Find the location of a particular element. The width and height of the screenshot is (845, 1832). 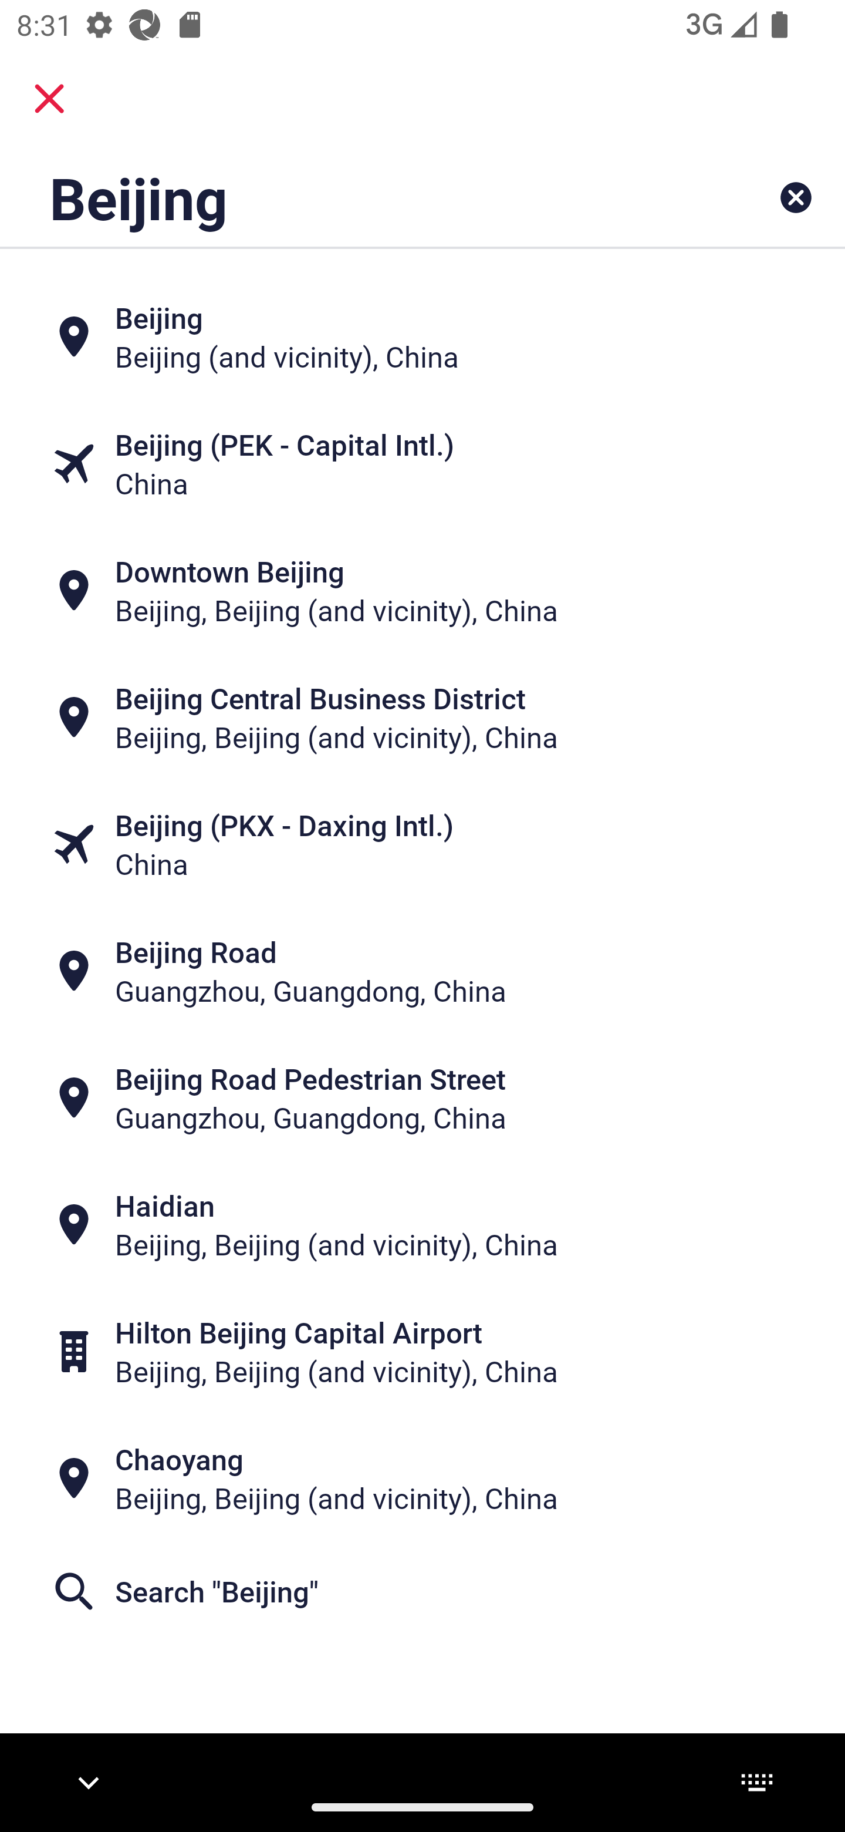

Beijing (PKX - Daxing Intl.) China is located at coordinates (422, 844).